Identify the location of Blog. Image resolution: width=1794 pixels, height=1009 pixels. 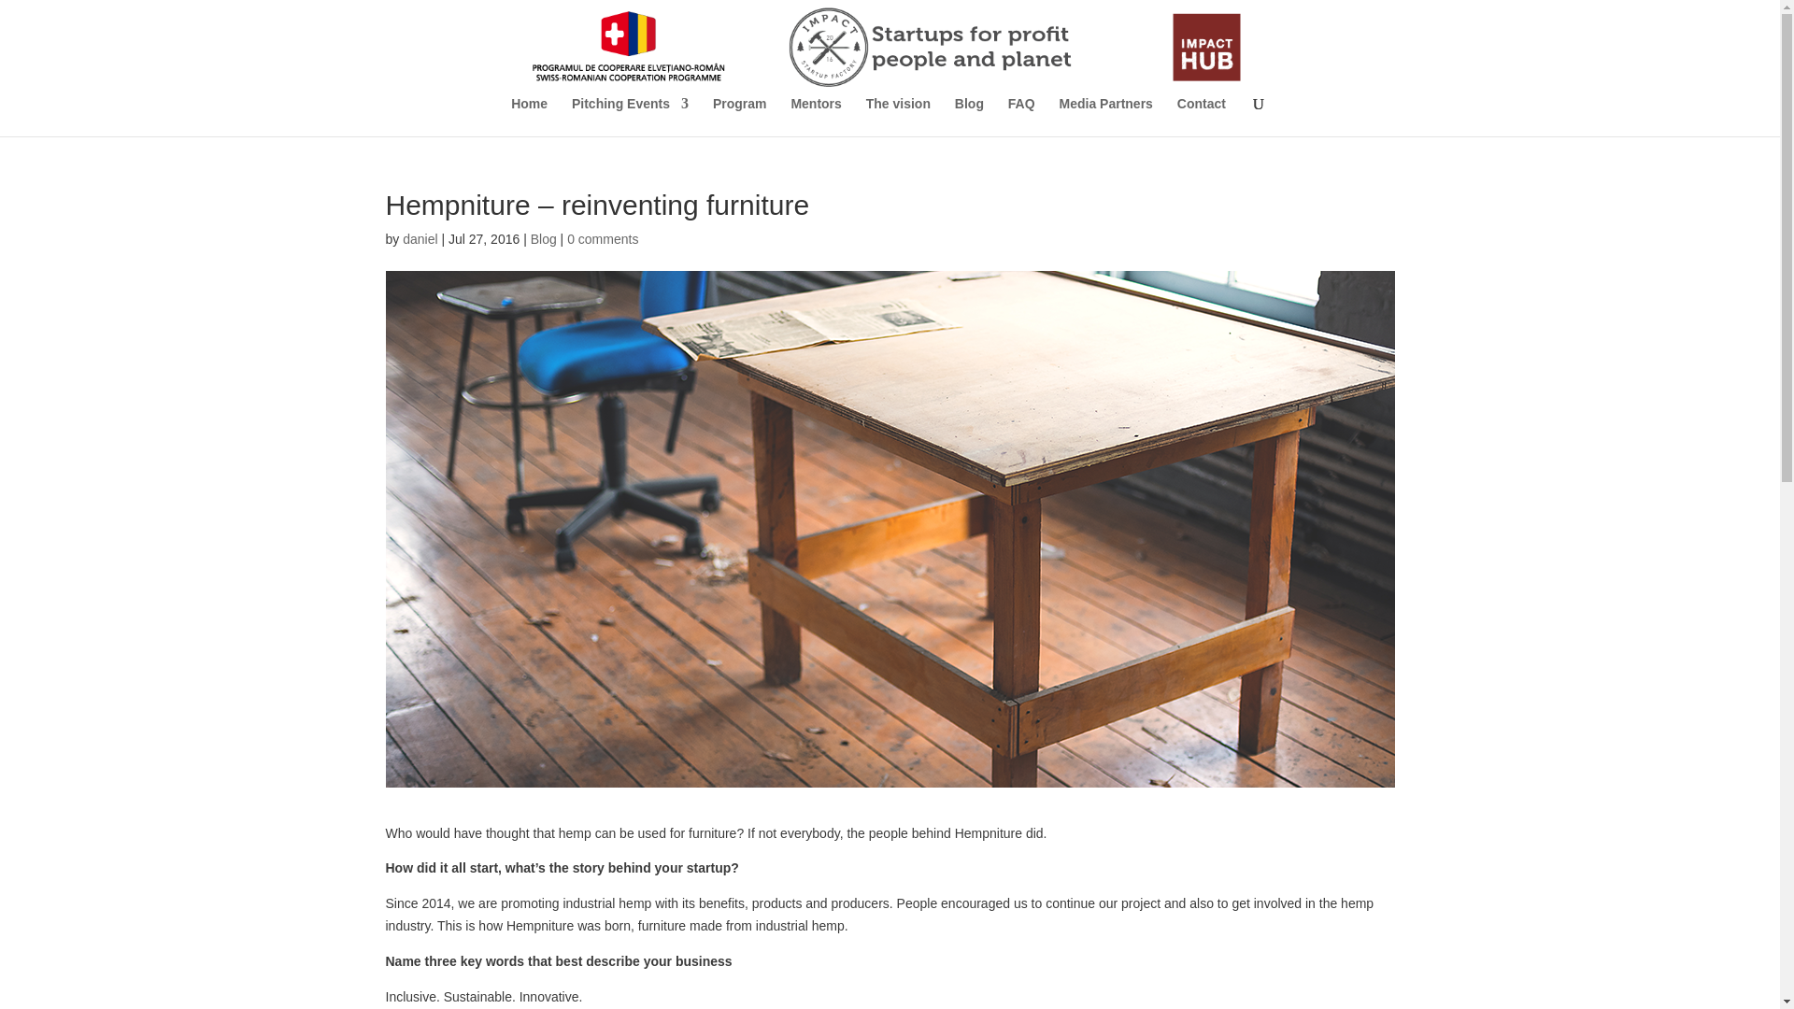
(544, 239).